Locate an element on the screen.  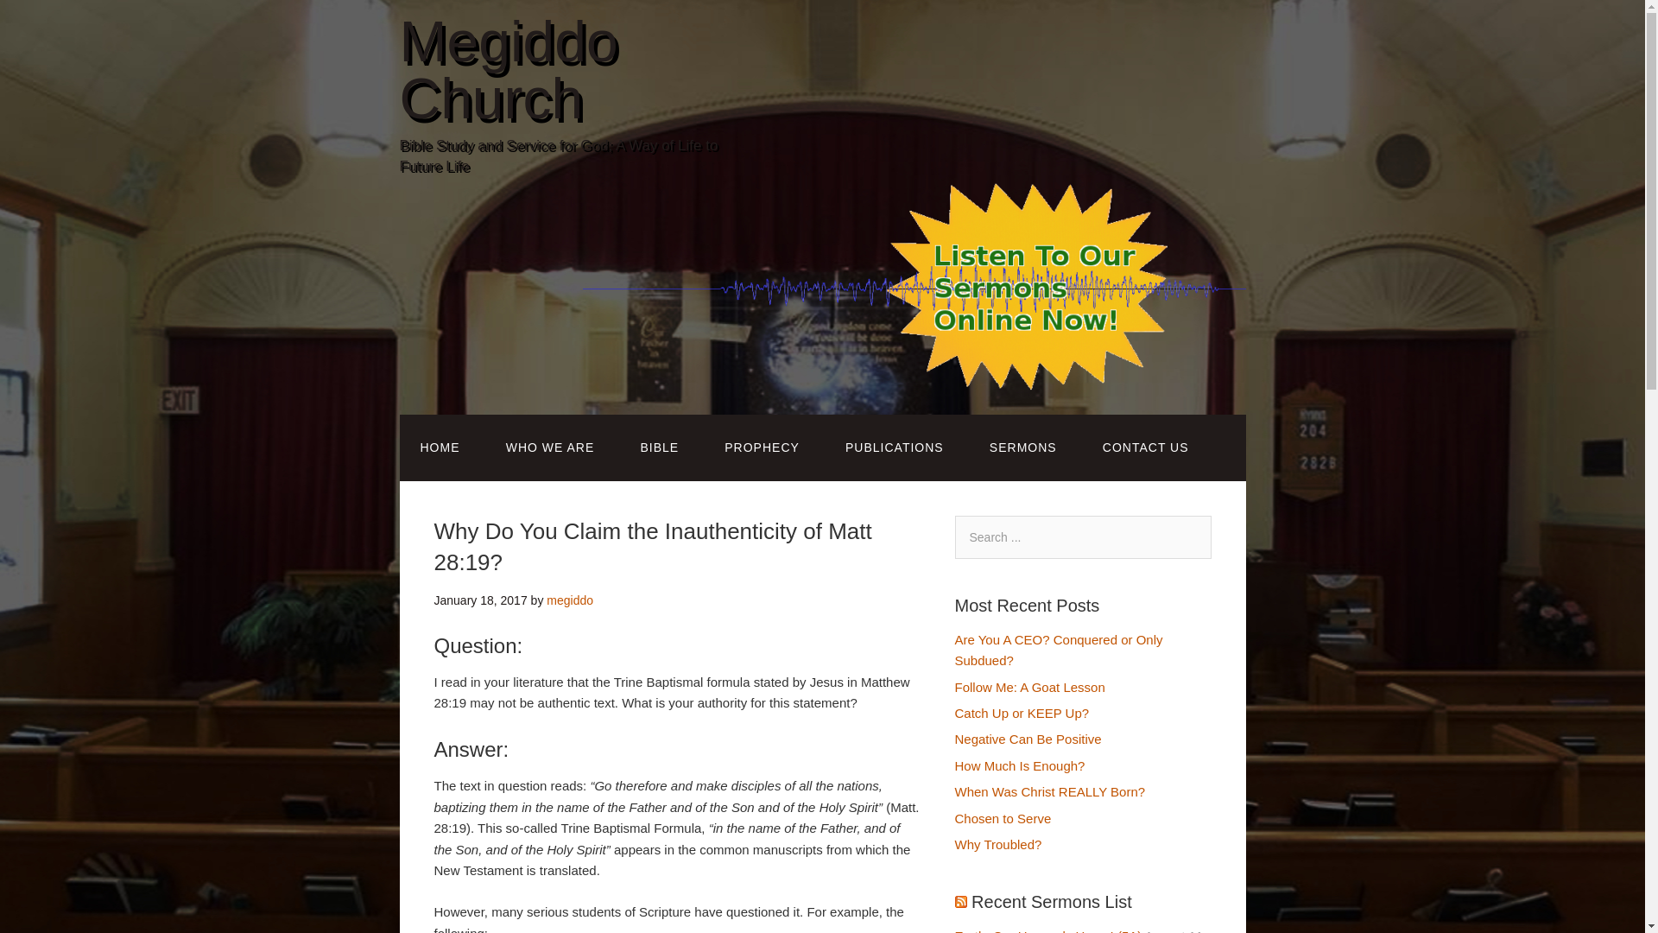
Megiddo Church is located at coordinates (508, 69).